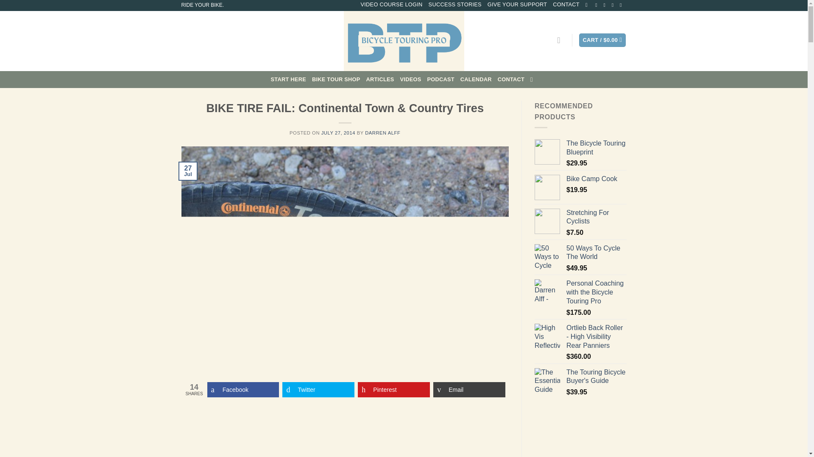 This screenshot has width=814, height=457. I want to click on Email, so click(469, 389).